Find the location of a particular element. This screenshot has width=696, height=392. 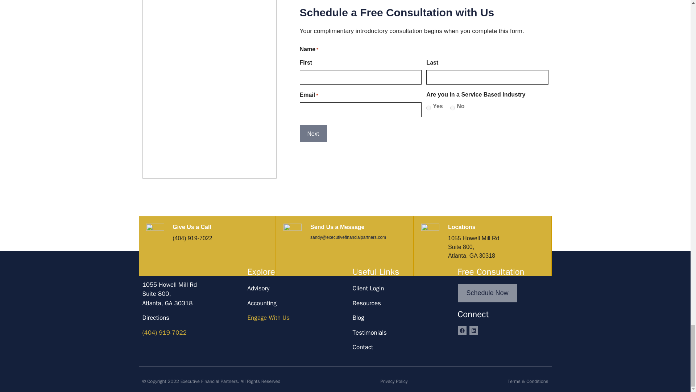

Testimonials is located at coordinates (369, 332).